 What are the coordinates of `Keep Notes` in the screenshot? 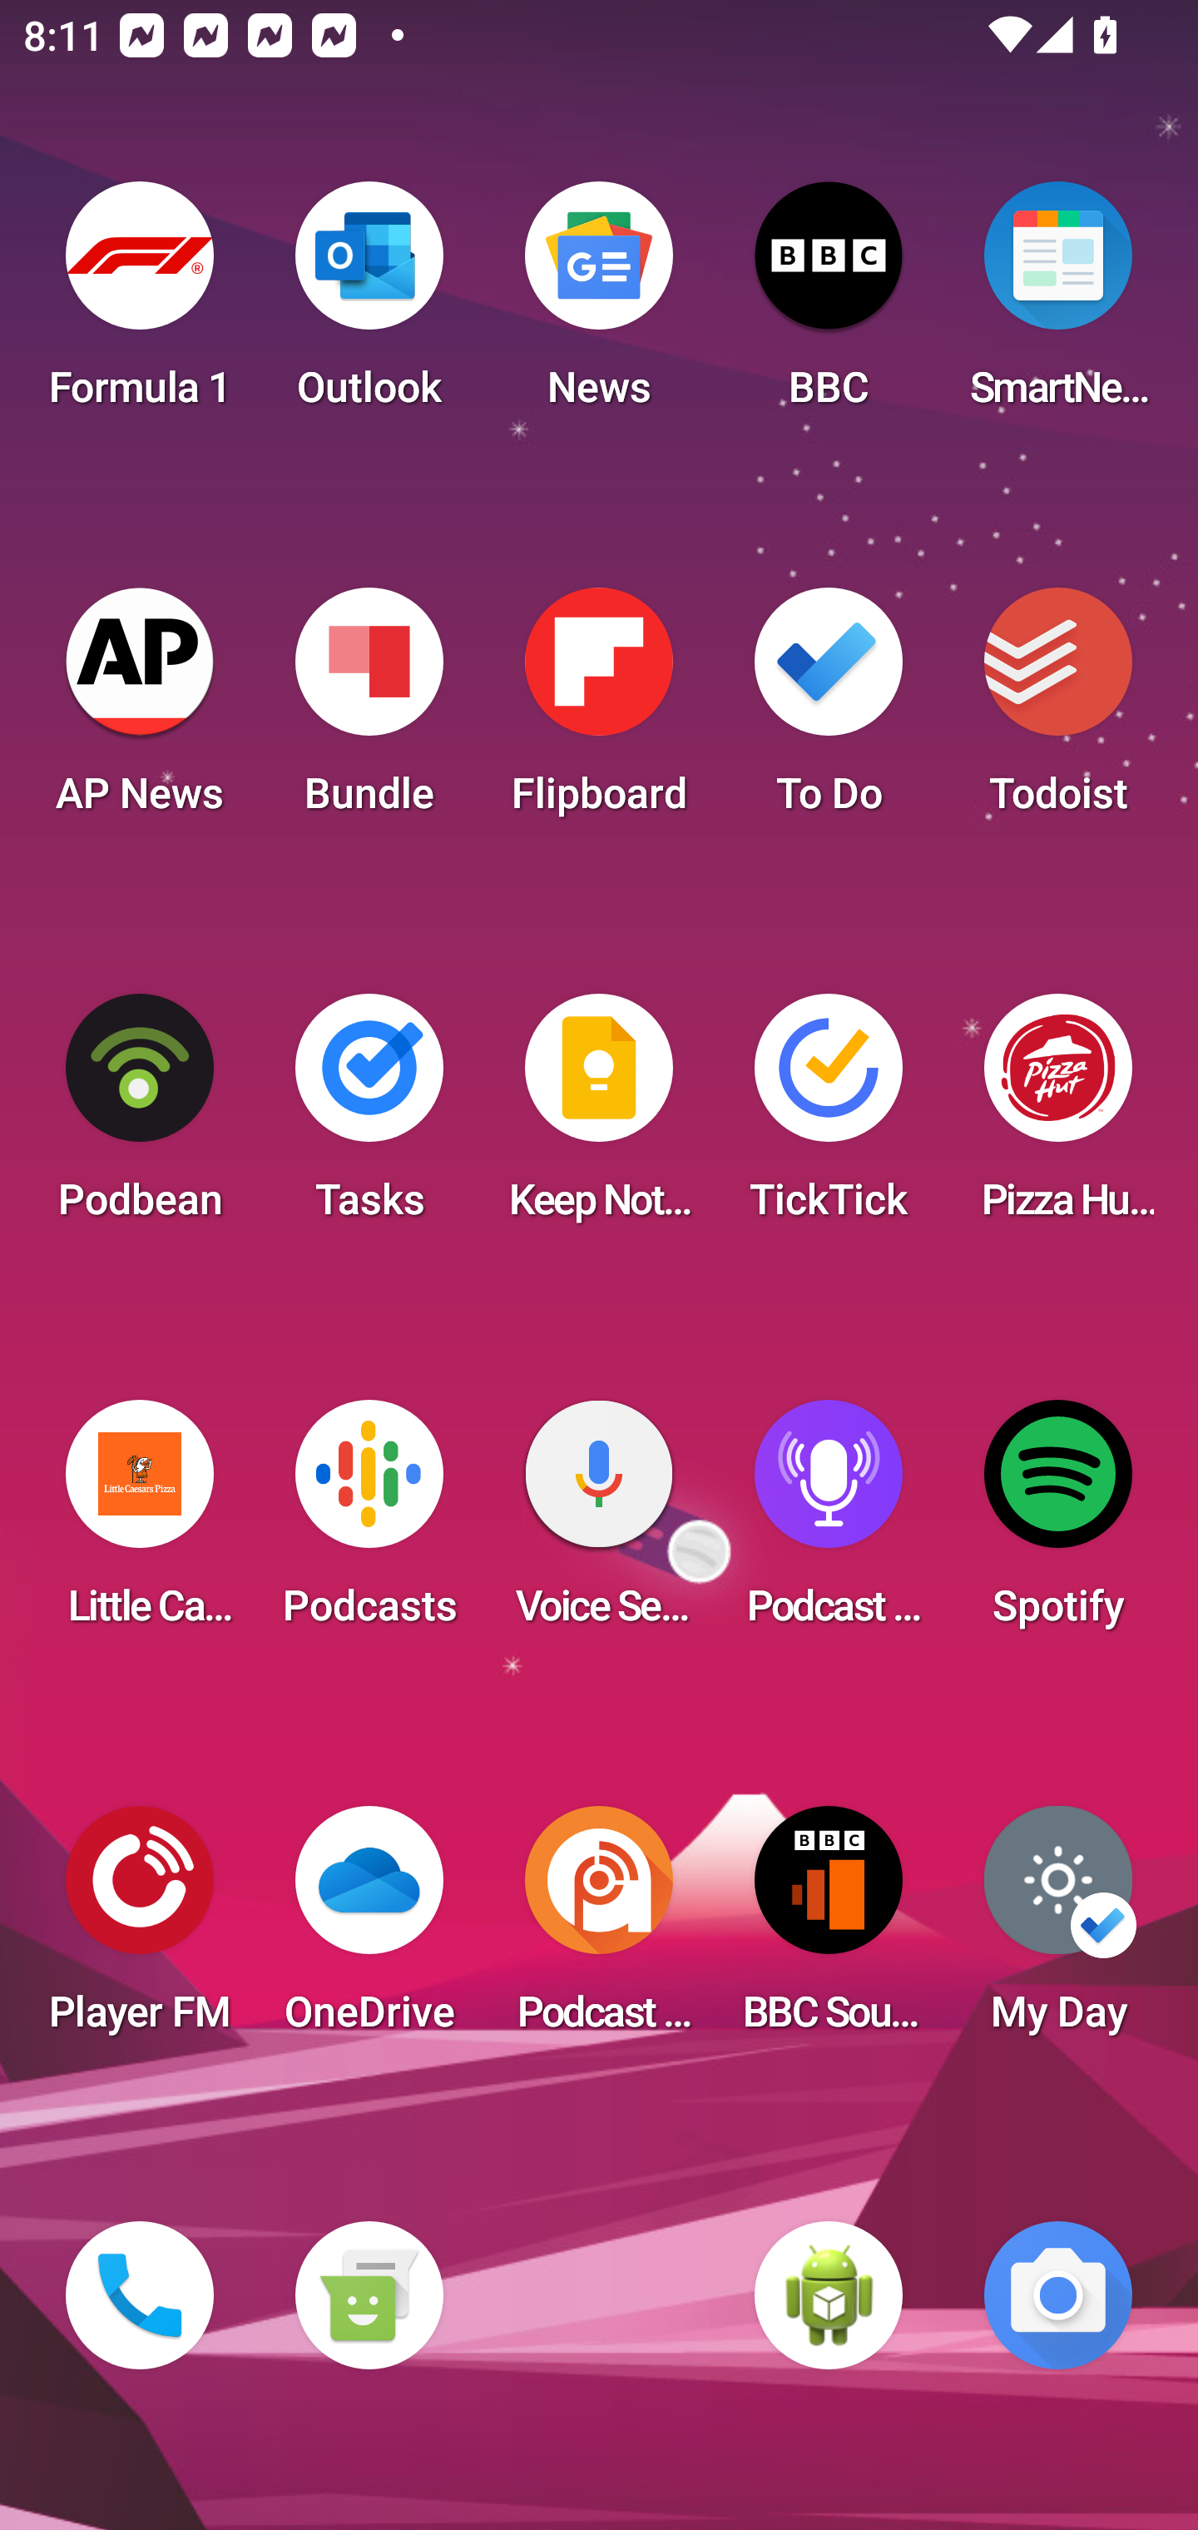 It's located at (599, 1117).